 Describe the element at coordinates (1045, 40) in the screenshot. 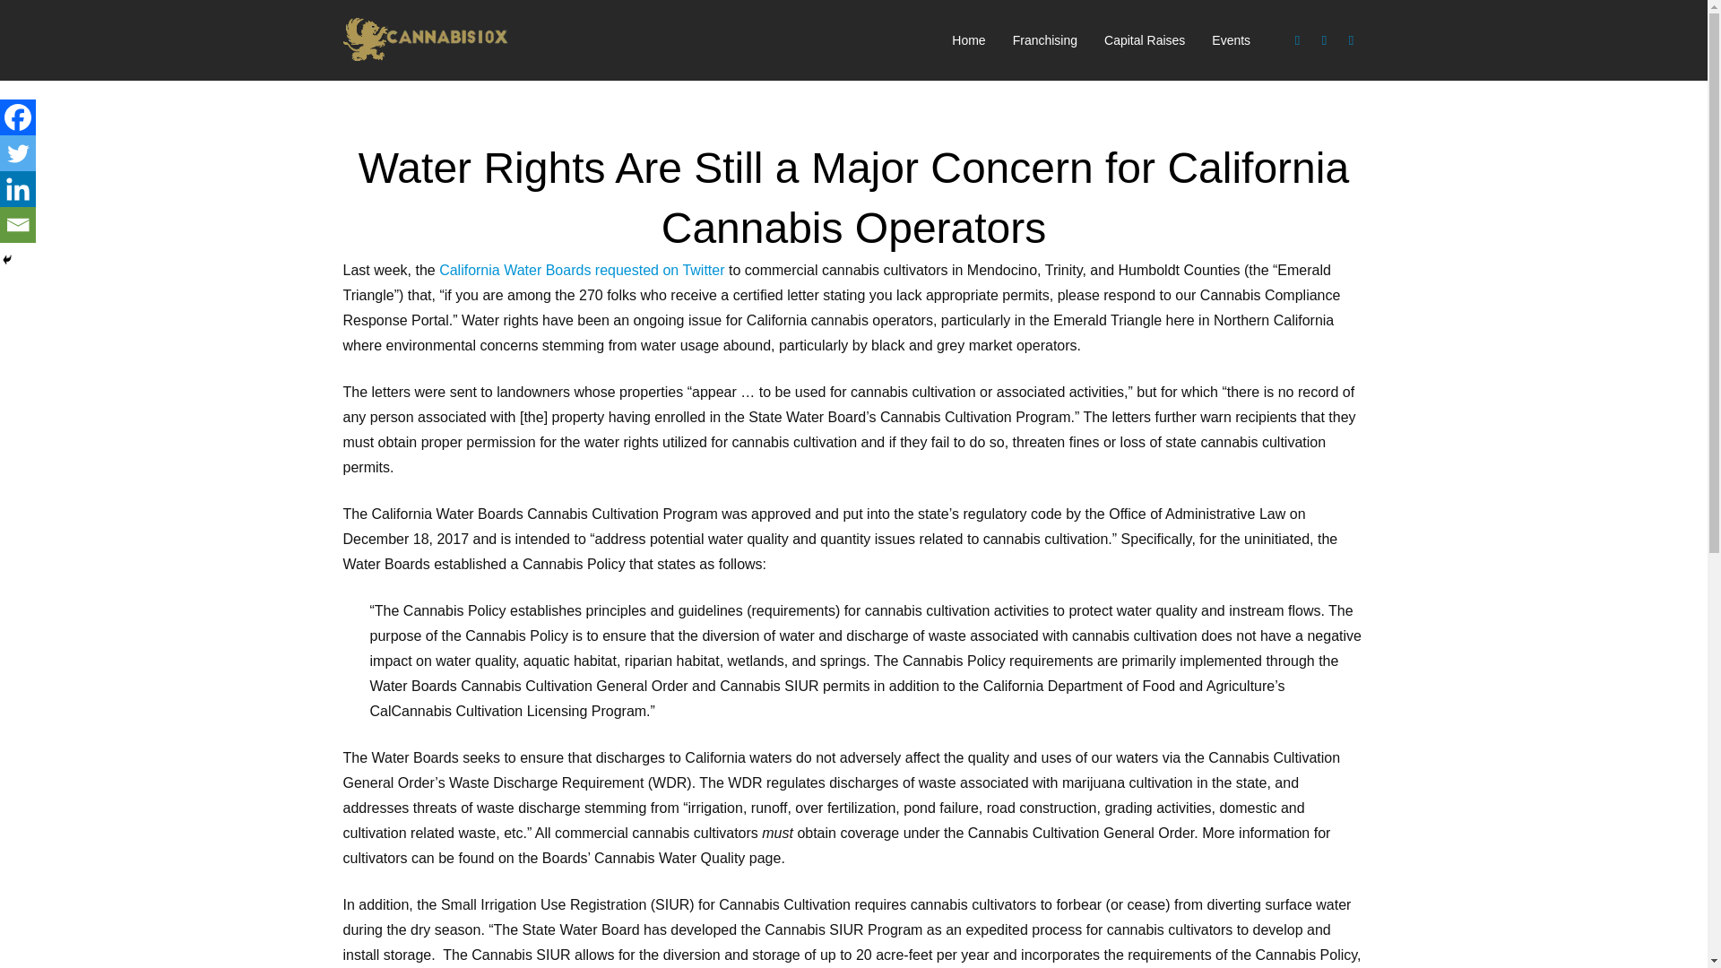

I see `Franchising` at that location.